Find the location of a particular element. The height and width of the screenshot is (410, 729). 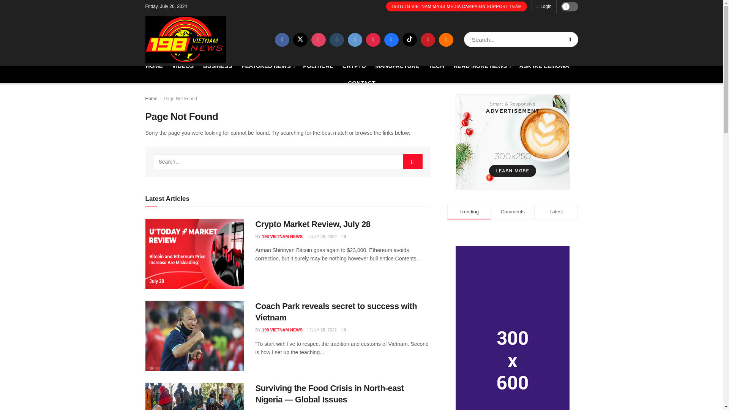

198TLTG VIETNAM MASS MEDIA CAMPAIGN SUPPORT TEAM is located at coordinates (456, 6).